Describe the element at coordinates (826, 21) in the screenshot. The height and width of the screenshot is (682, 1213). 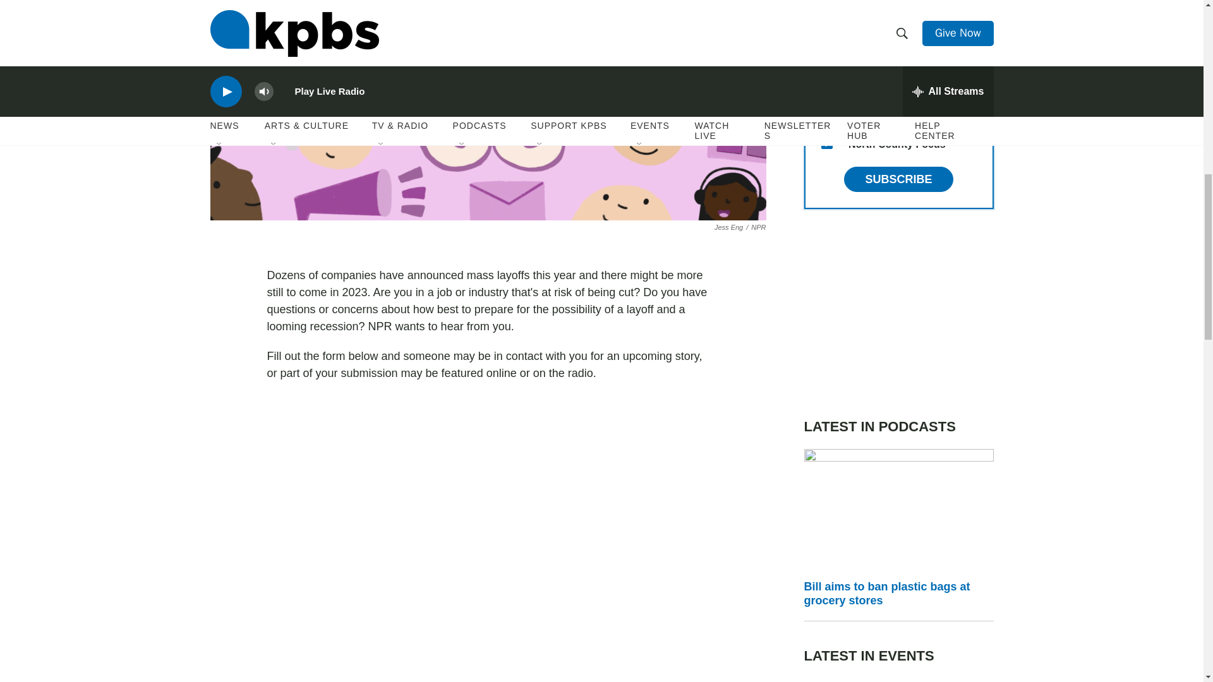
I see `6` at that location.